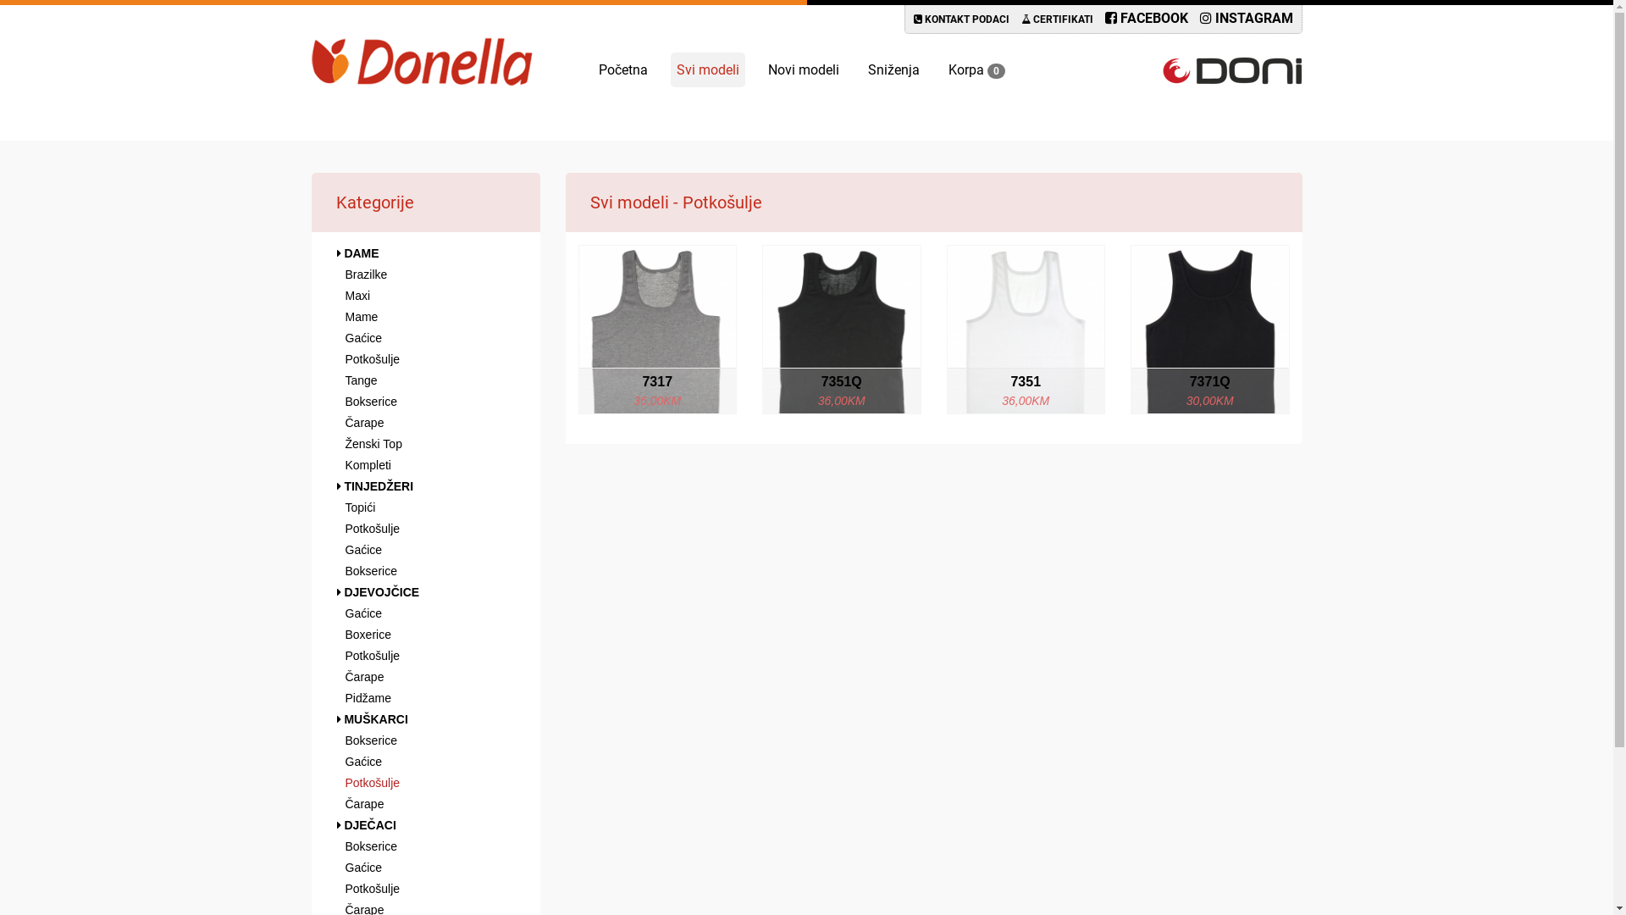 This screenshot has width=1626, height=915. Describe the element at coordinates (426, 465) in the screenshot. I see `Kompleti` at that location.